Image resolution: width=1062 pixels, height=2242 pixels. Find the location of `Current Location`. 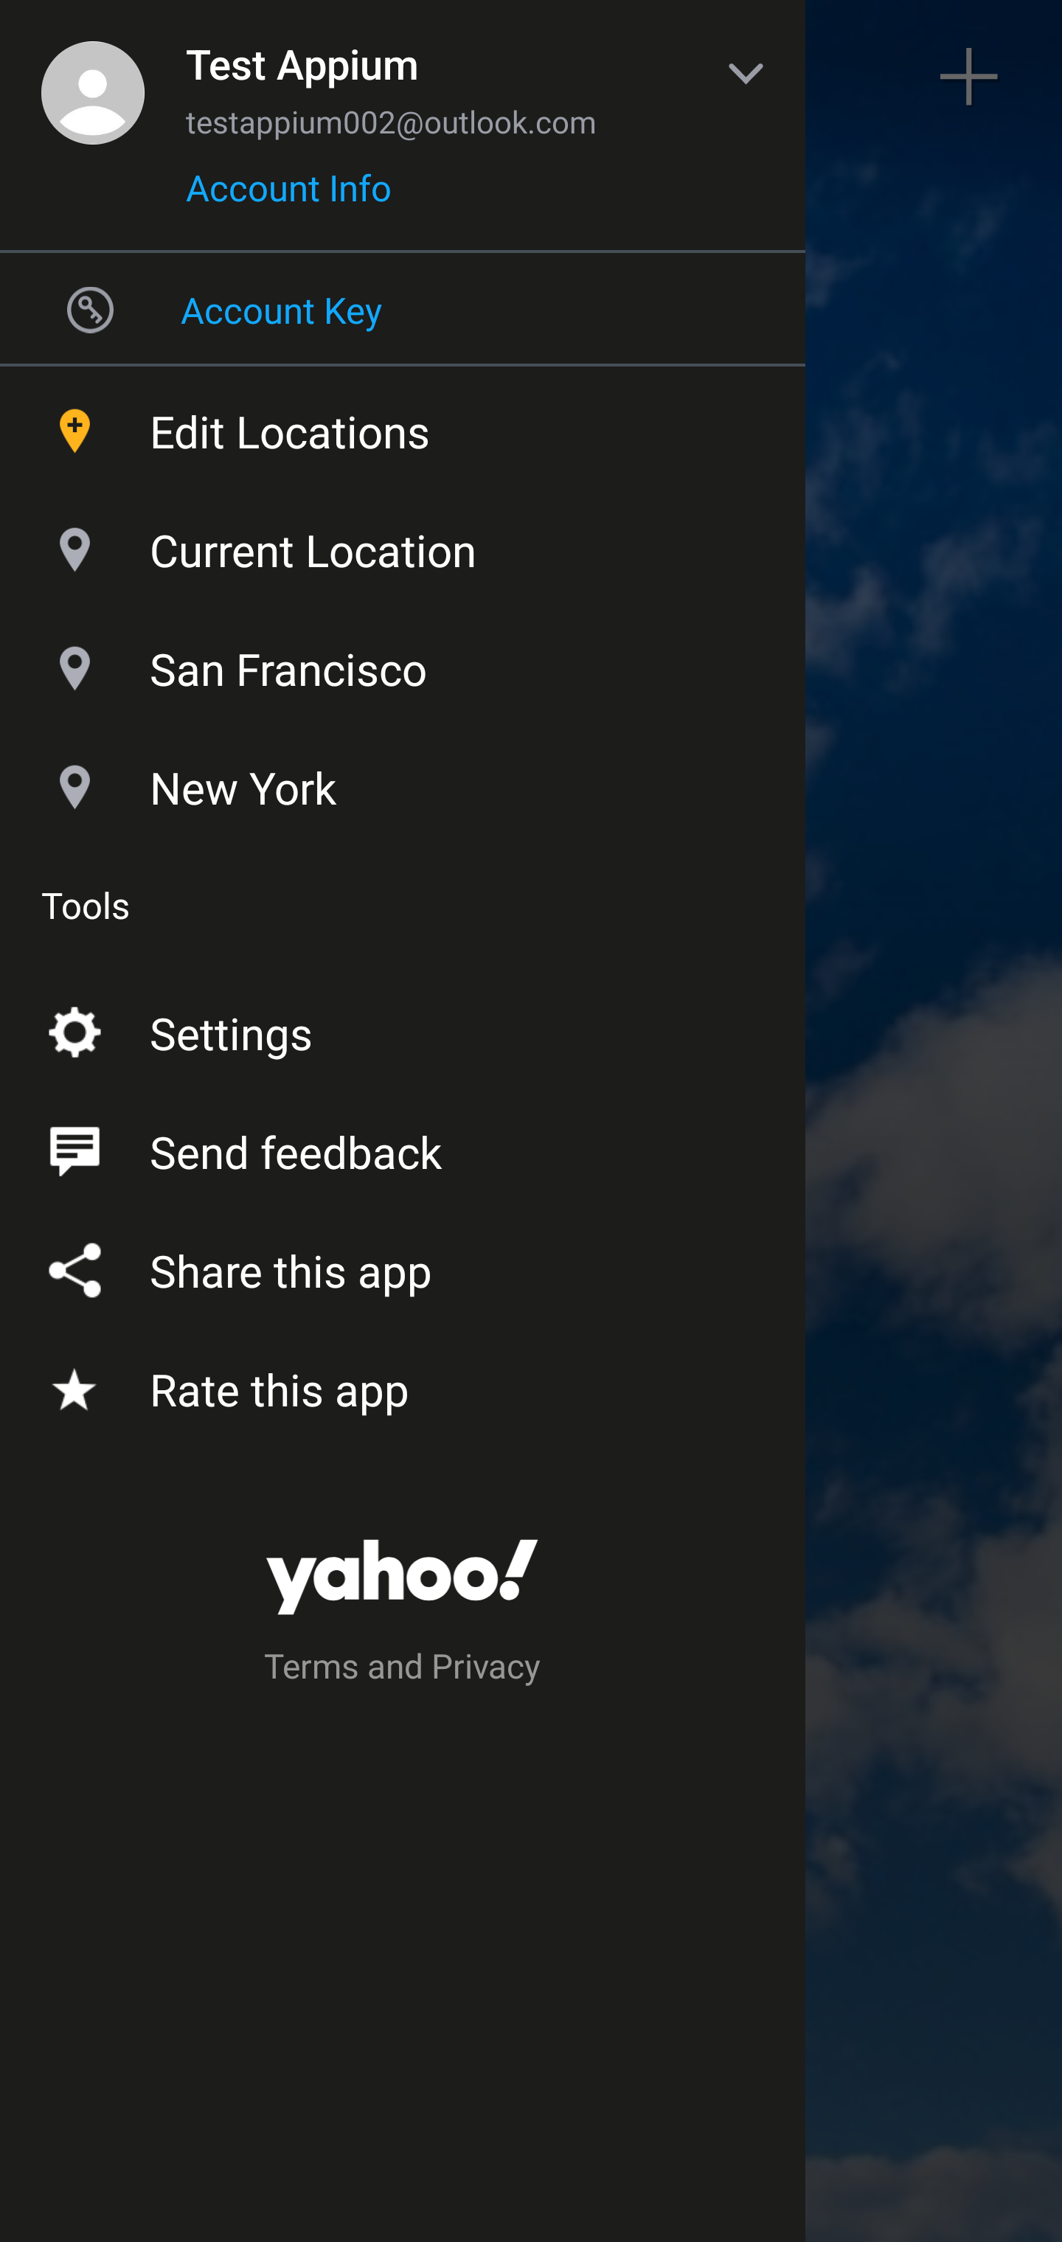

Current Location is located at coordinates (403, 543).